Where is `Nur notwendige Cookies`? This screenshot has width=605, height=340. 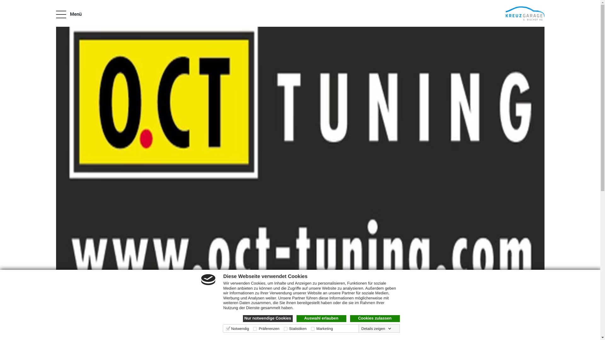 Nur notwendige Cookies is located at coordinates (268, 319).